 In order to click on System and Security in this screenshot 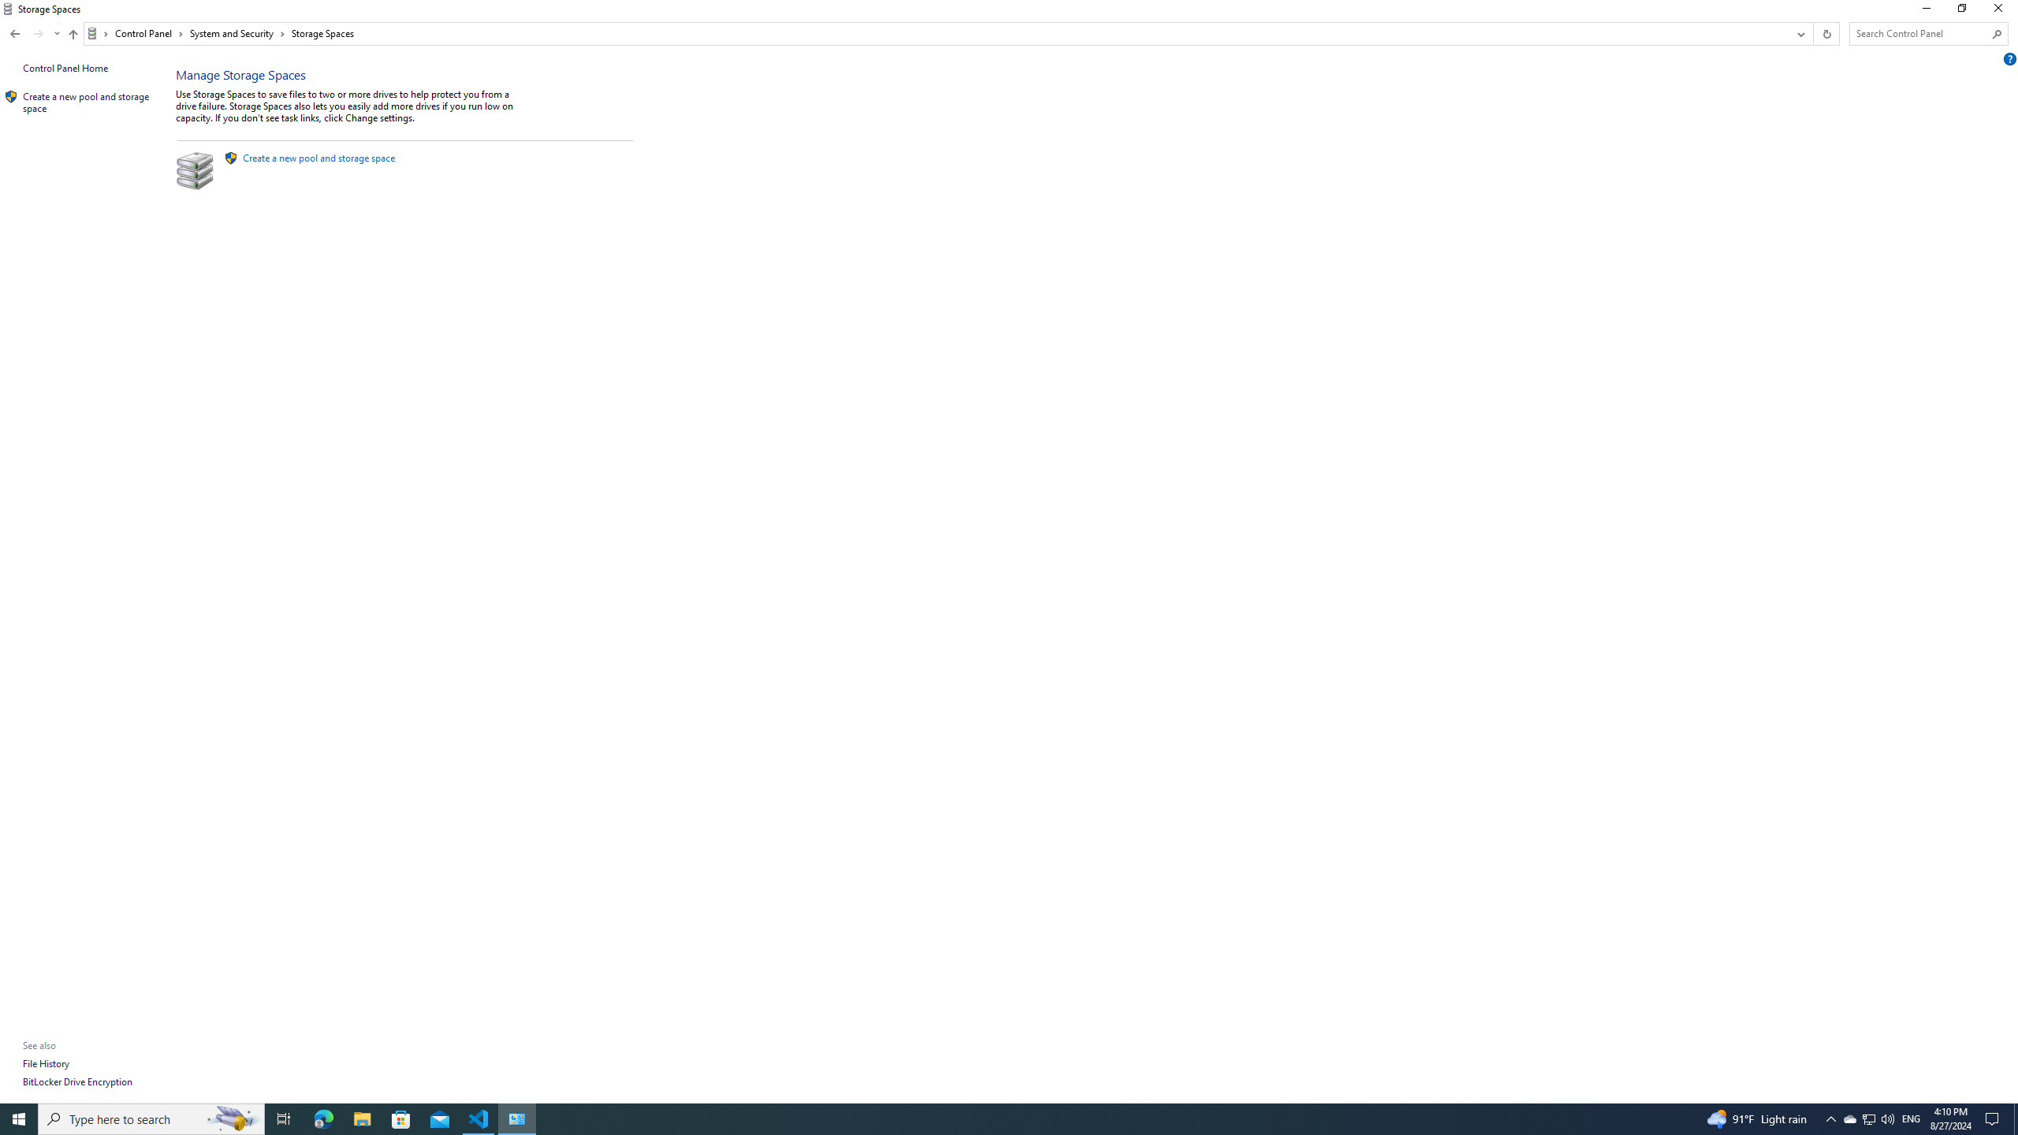, I will do `click(238, 33)`.